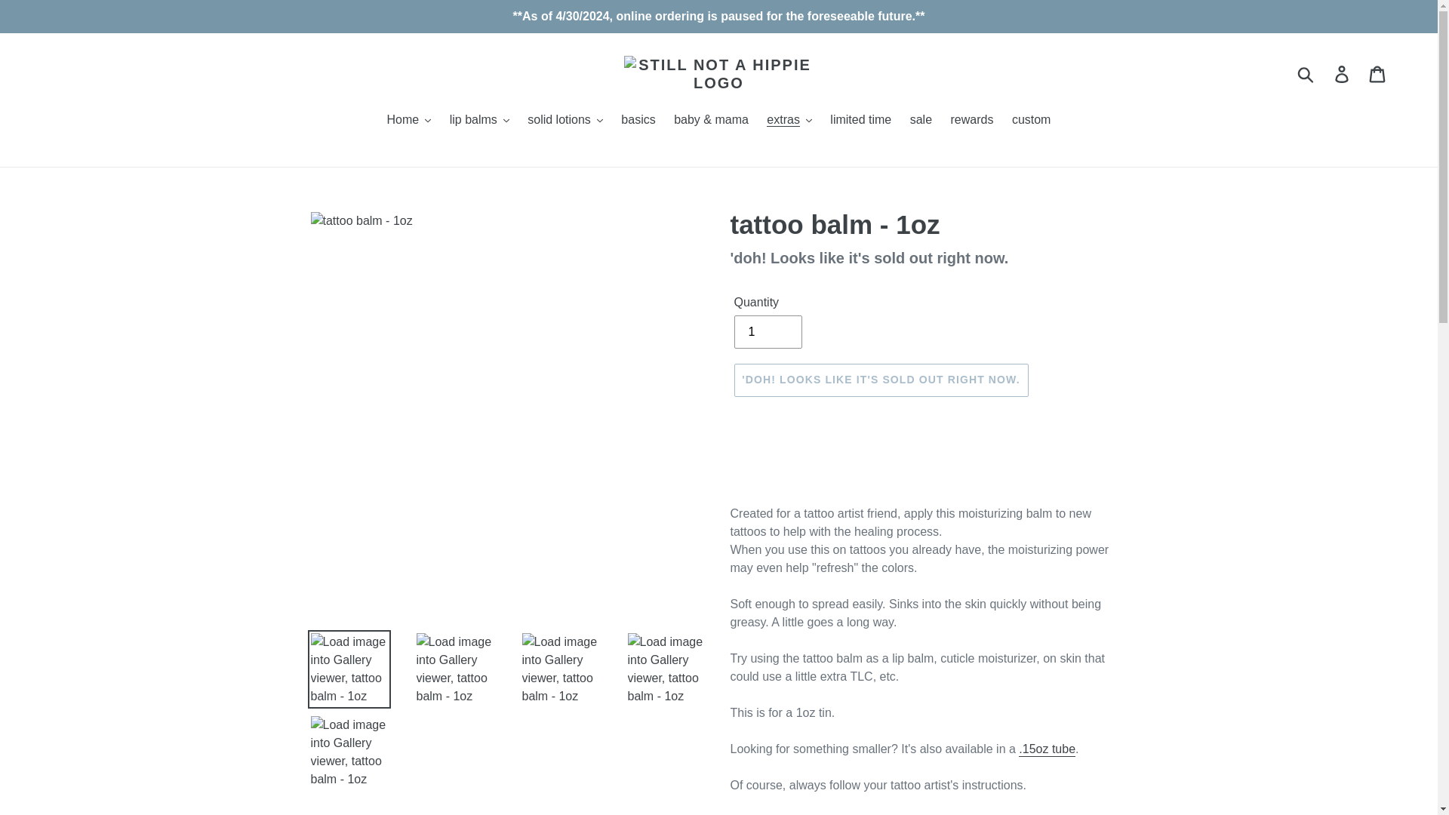 The image size is (1449, 815). What do you see at coordinates (1306, 73) in the screenshot?
I see `Submit` at bounding box center [1306, 73].